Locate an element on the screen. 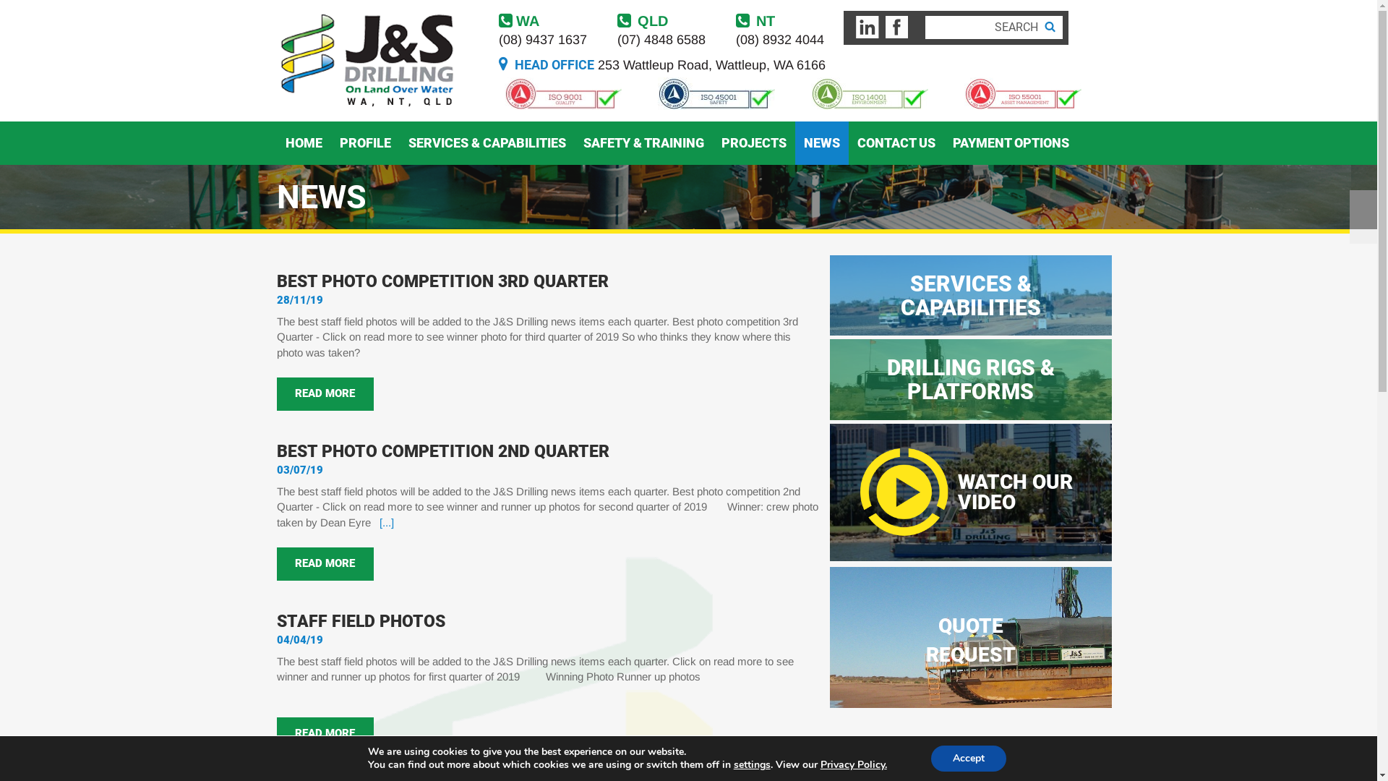  SAFETY & TRAINING is located at coordinates (643, 143).